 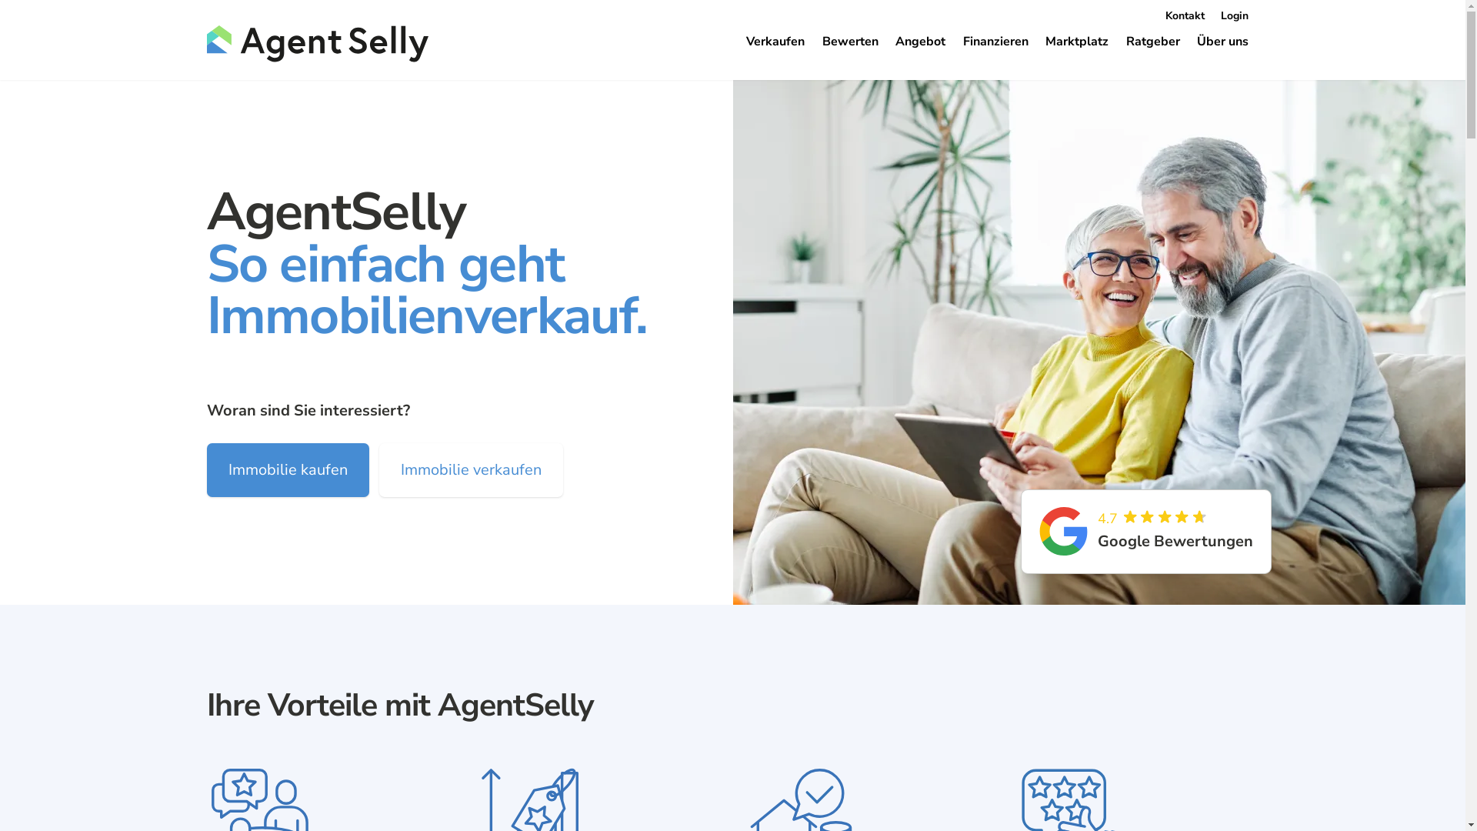 What do you see at coordinates (1146, 532) in the screenshot?
I see `4.7
Google Bewertungen` at bounding box center [1146, 532].